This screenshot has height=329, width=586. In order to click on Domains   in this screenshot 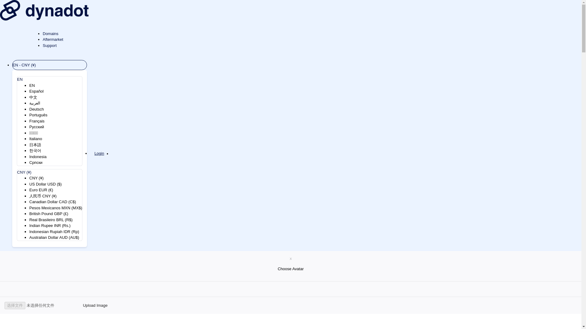, I will do `click(52, 33)`.